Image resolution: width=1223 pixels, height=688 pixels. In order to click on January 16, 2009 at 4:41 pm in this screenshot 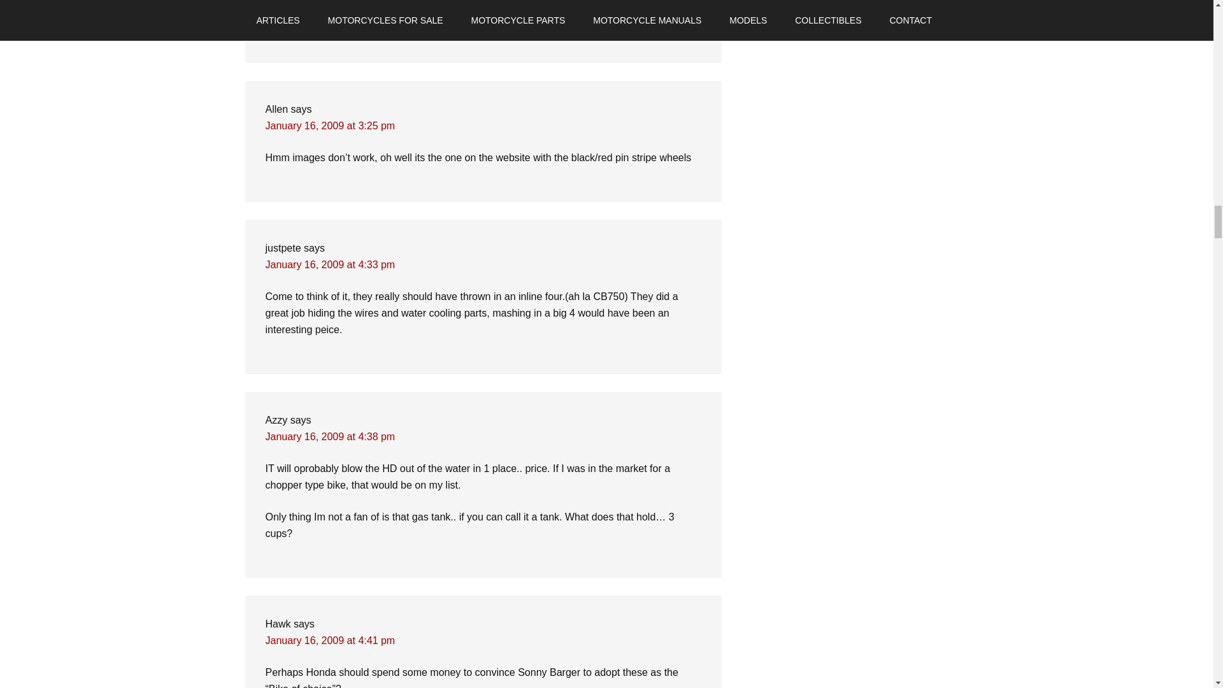, I will do `click(330, 640)`.